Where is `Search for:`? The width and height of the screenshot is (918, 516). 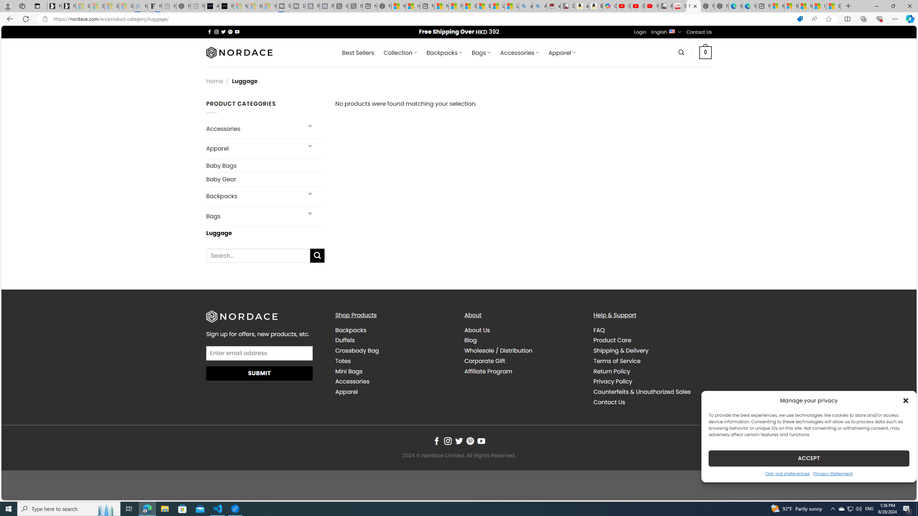 Search for: is located at coordinates (258, 255).